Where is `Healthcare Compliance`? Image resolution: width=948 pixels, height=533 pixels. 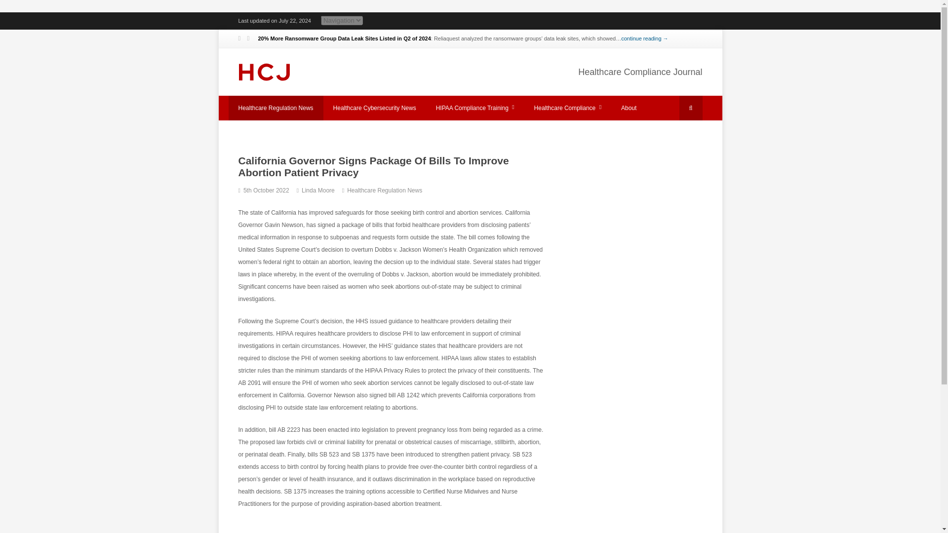 Healthcare Compliance is located at coordinates (568, 108).